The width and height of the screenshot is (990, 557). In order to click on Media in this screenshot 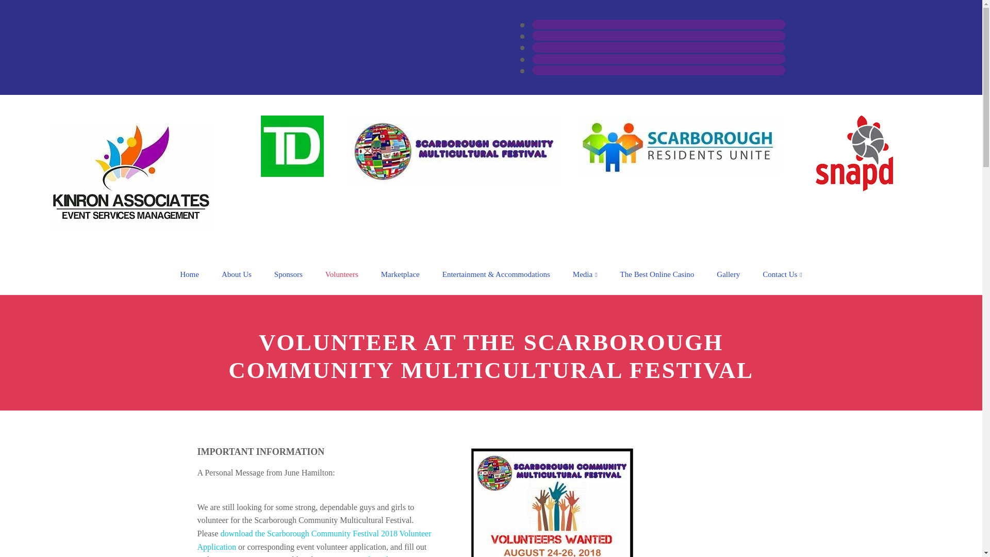, I will do `click(585, 274)`.